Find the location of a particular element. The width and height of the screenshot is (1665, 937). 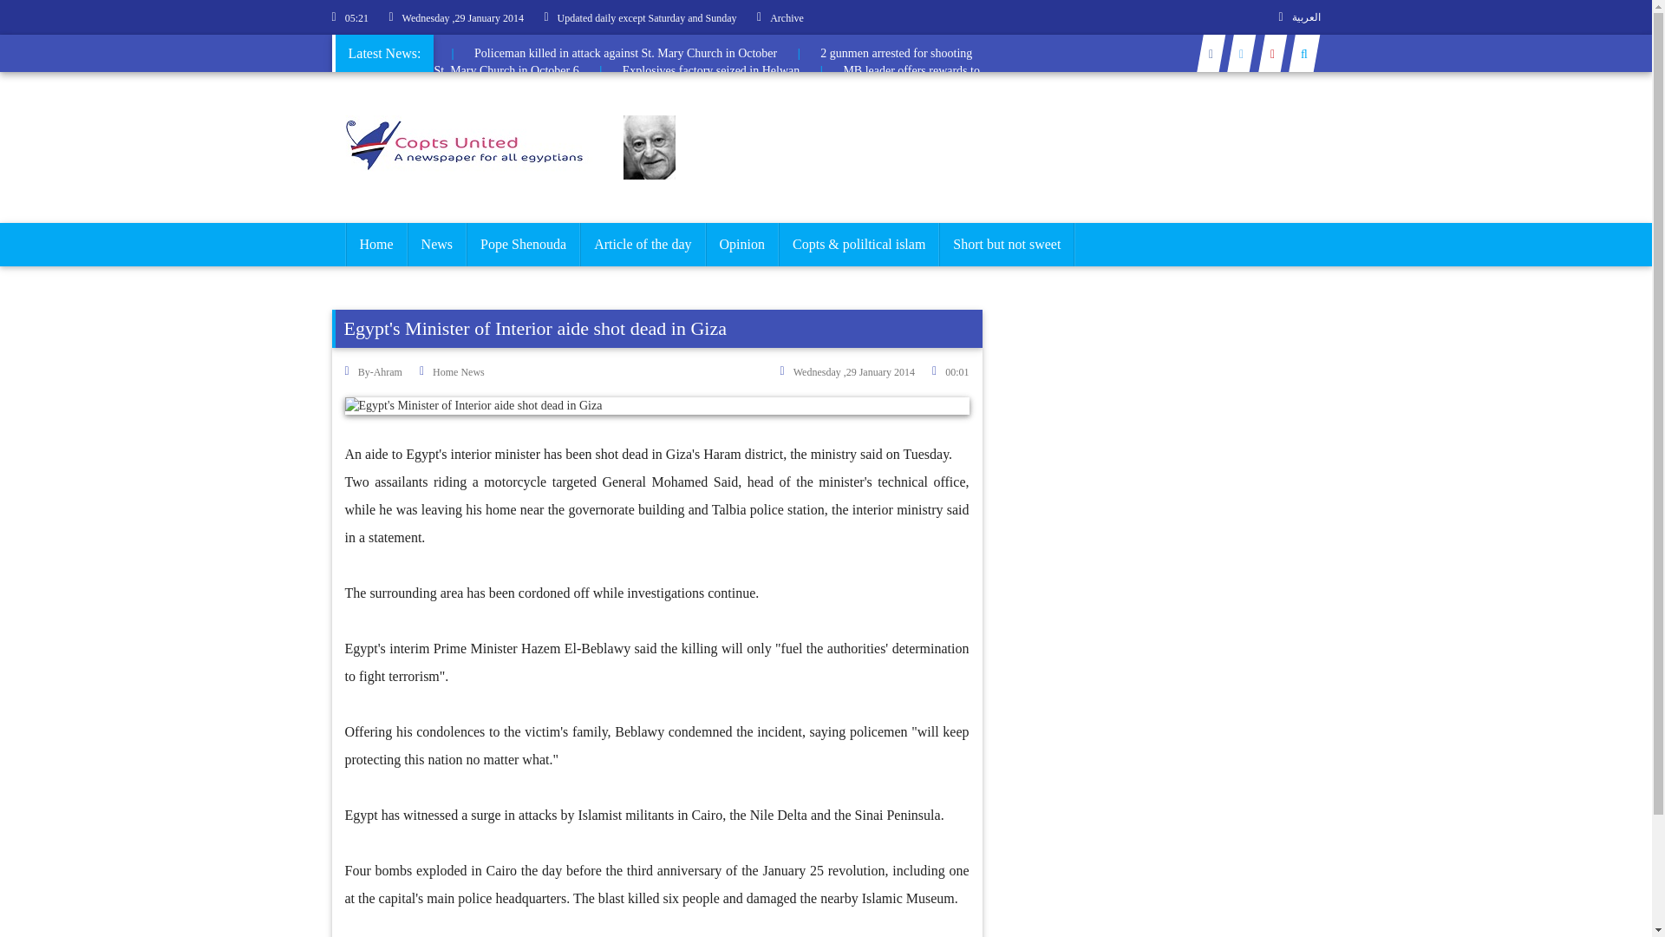

News is located at coordinates (437, 245).